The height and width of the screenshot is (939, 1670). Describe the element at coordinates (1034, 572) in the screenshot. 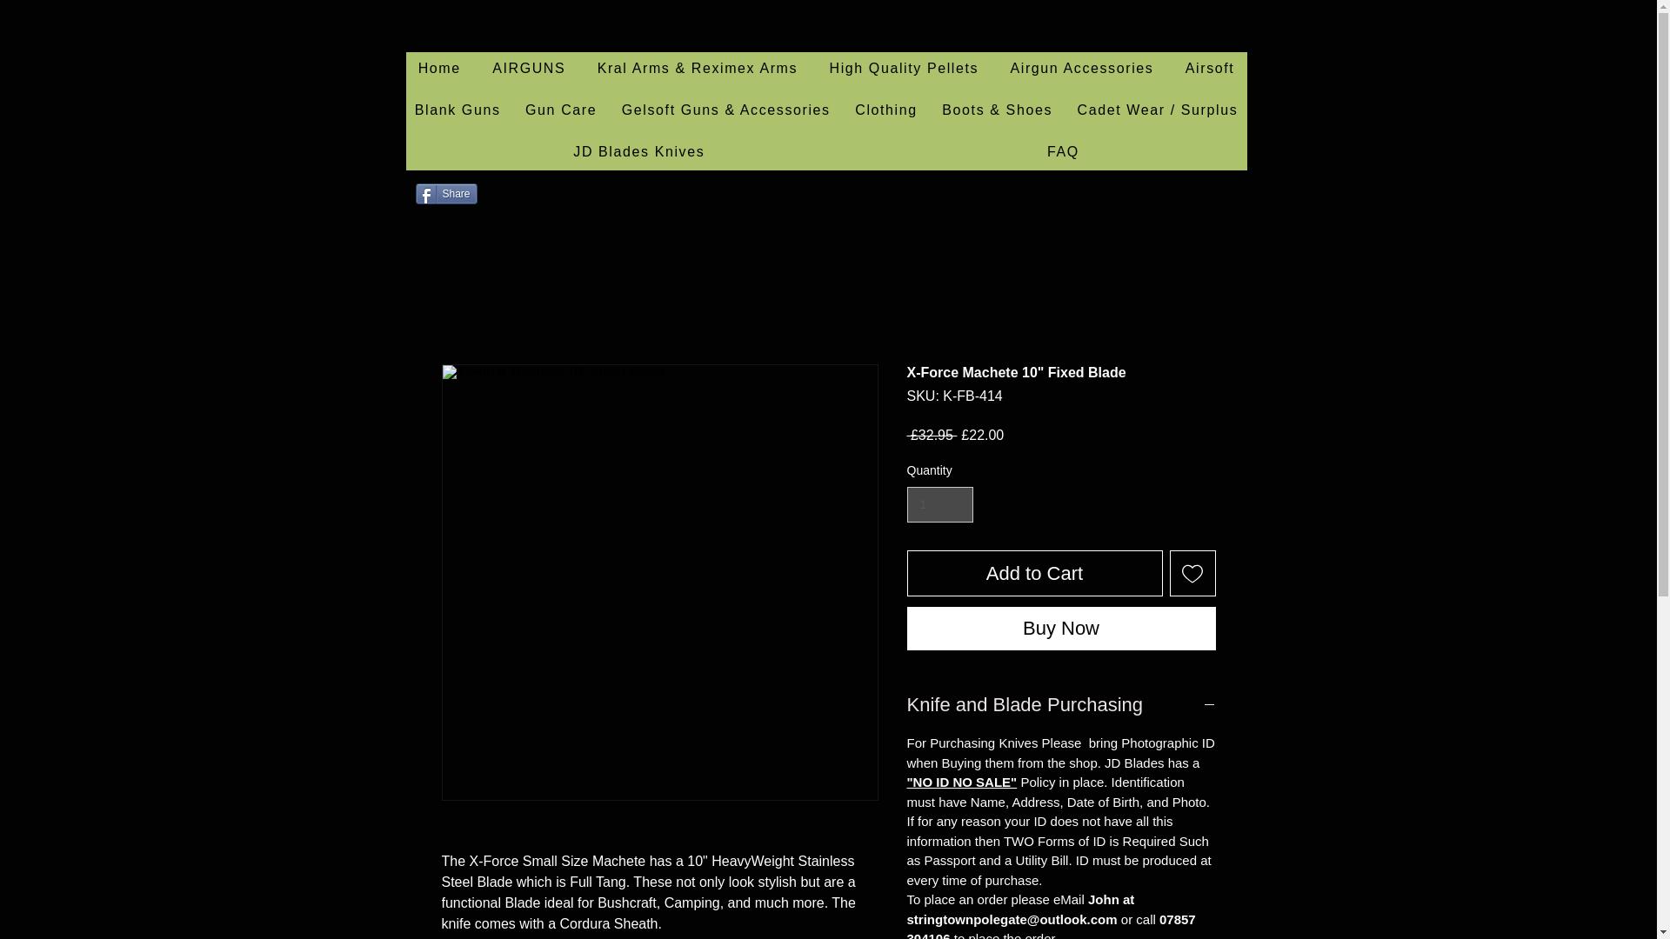

I see `Add to Cart` at that location.